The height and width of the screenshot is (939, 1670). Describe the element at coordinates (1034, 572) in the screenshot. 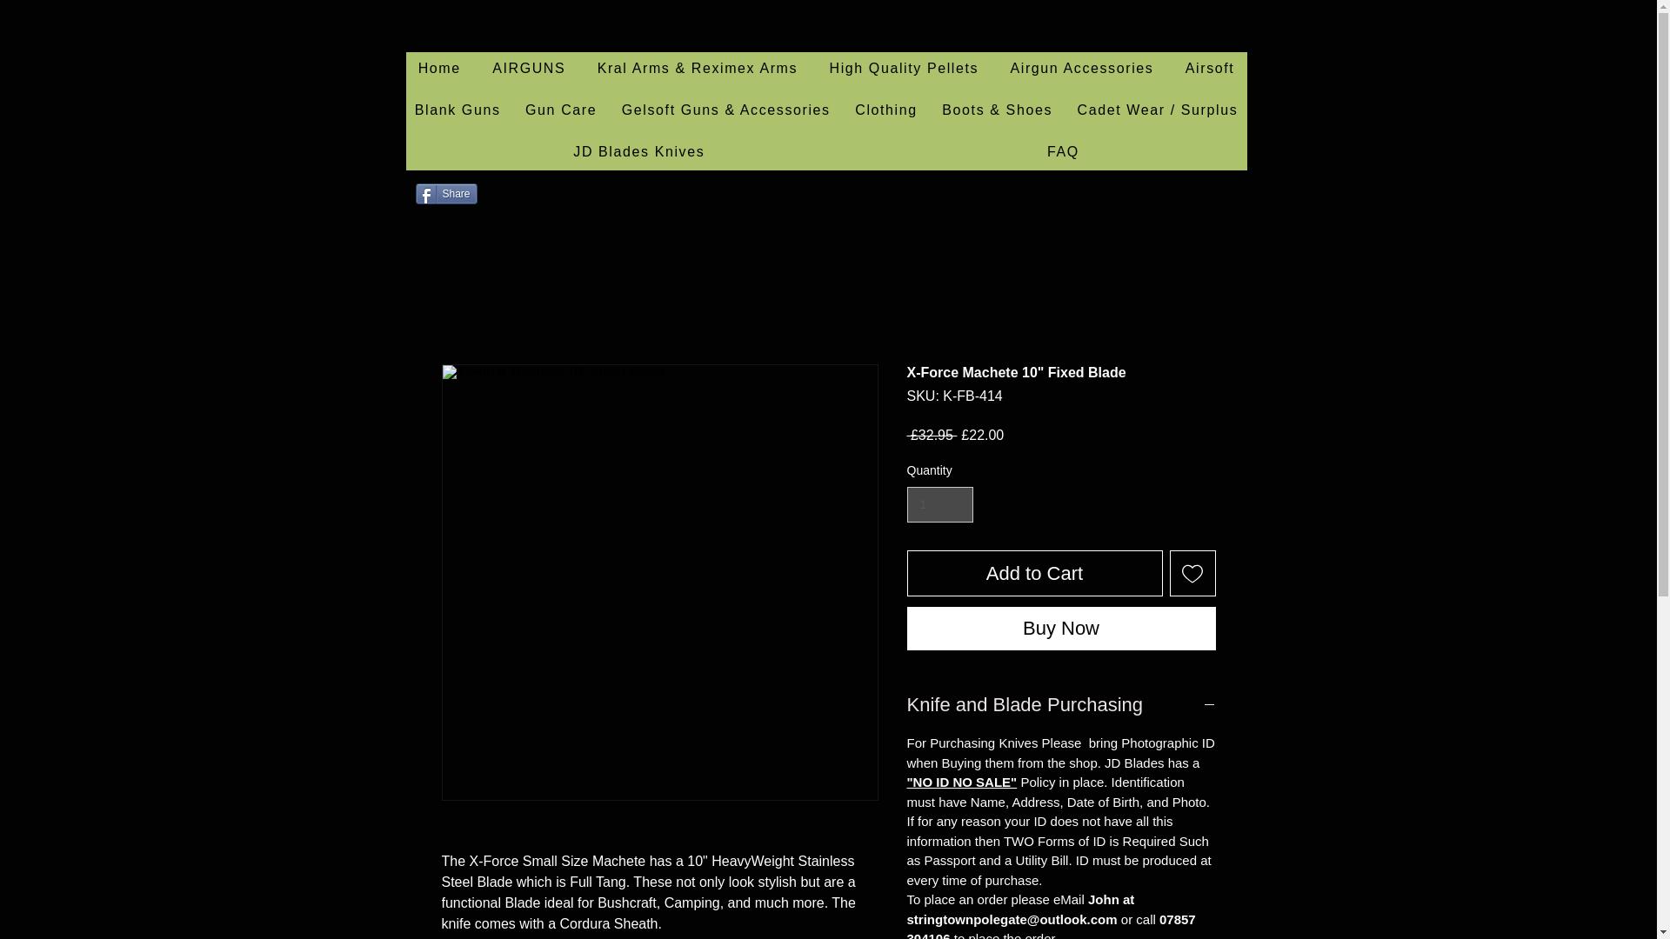

I see `Add to Cart` at that location.